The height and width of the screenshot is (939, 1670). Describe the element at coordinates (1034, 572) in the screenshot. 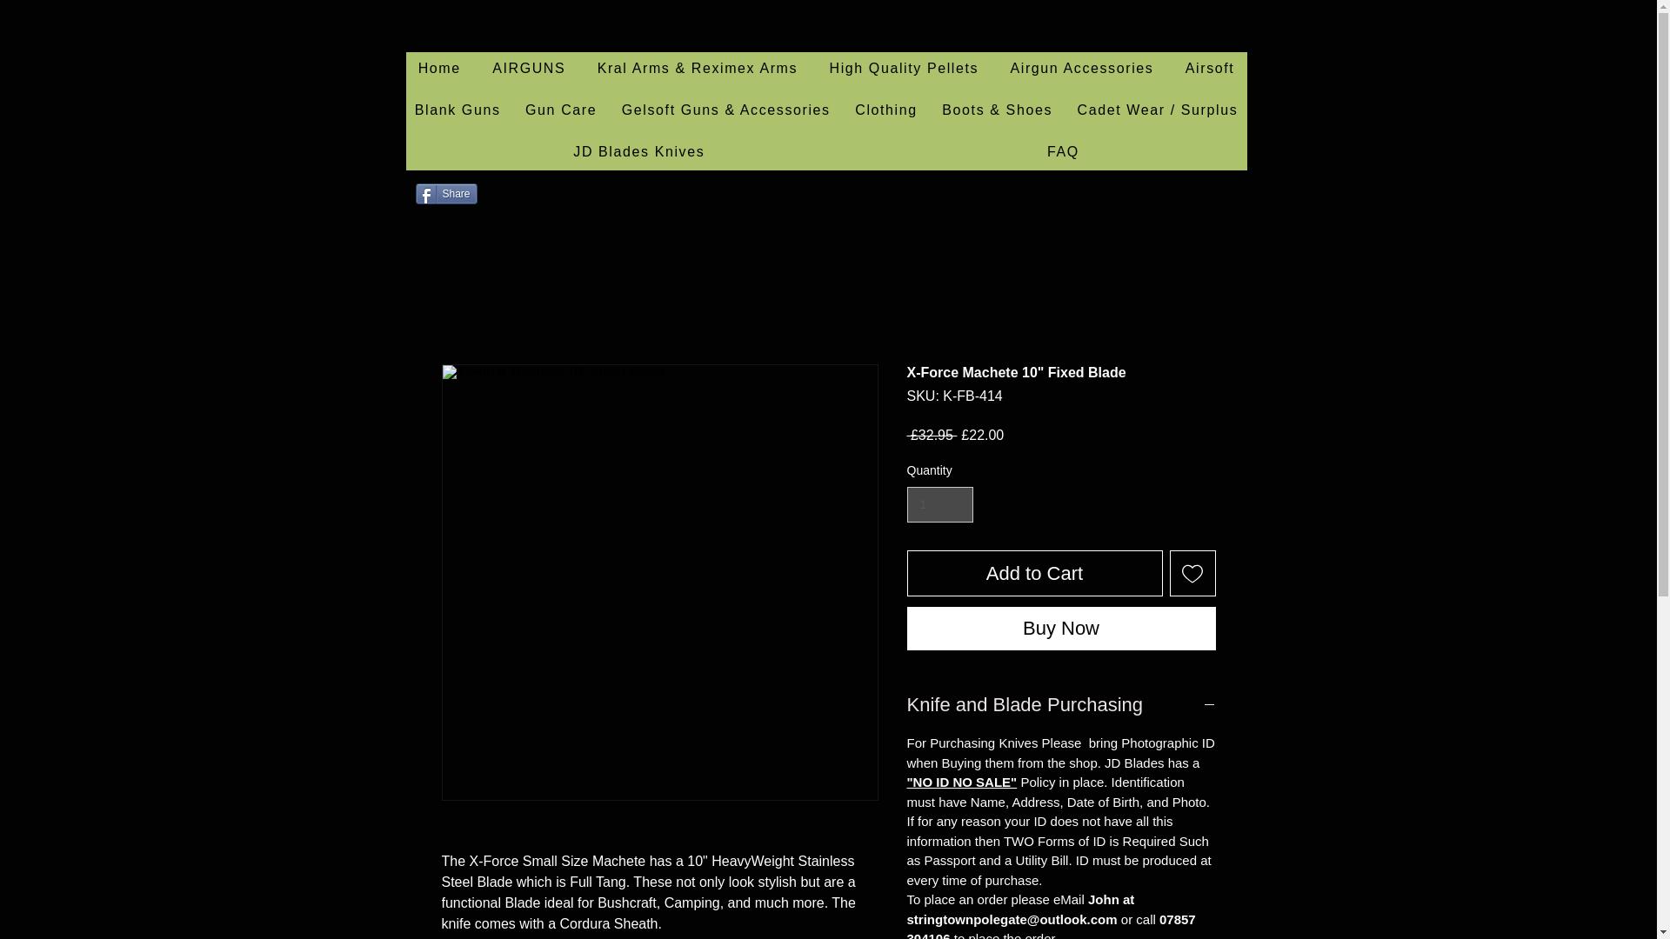

I see `Add to Cart` at that location.